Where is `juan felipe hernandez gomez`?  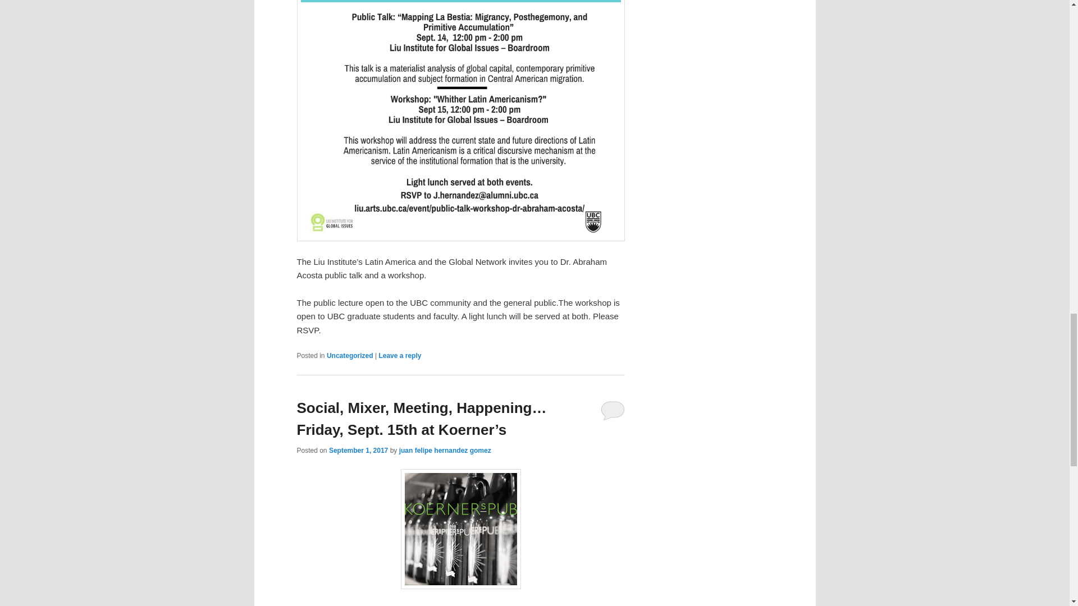 juan felipe hernandez gomez is located at coordinates (445, 450).